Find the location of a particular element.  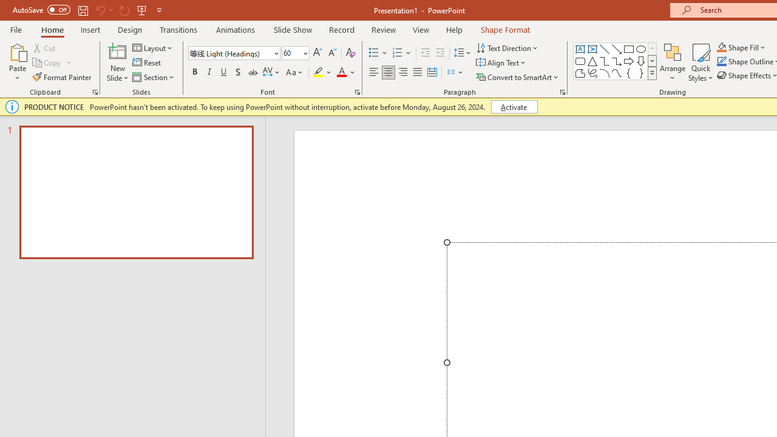

Animations is located at coordinates (236, 29).